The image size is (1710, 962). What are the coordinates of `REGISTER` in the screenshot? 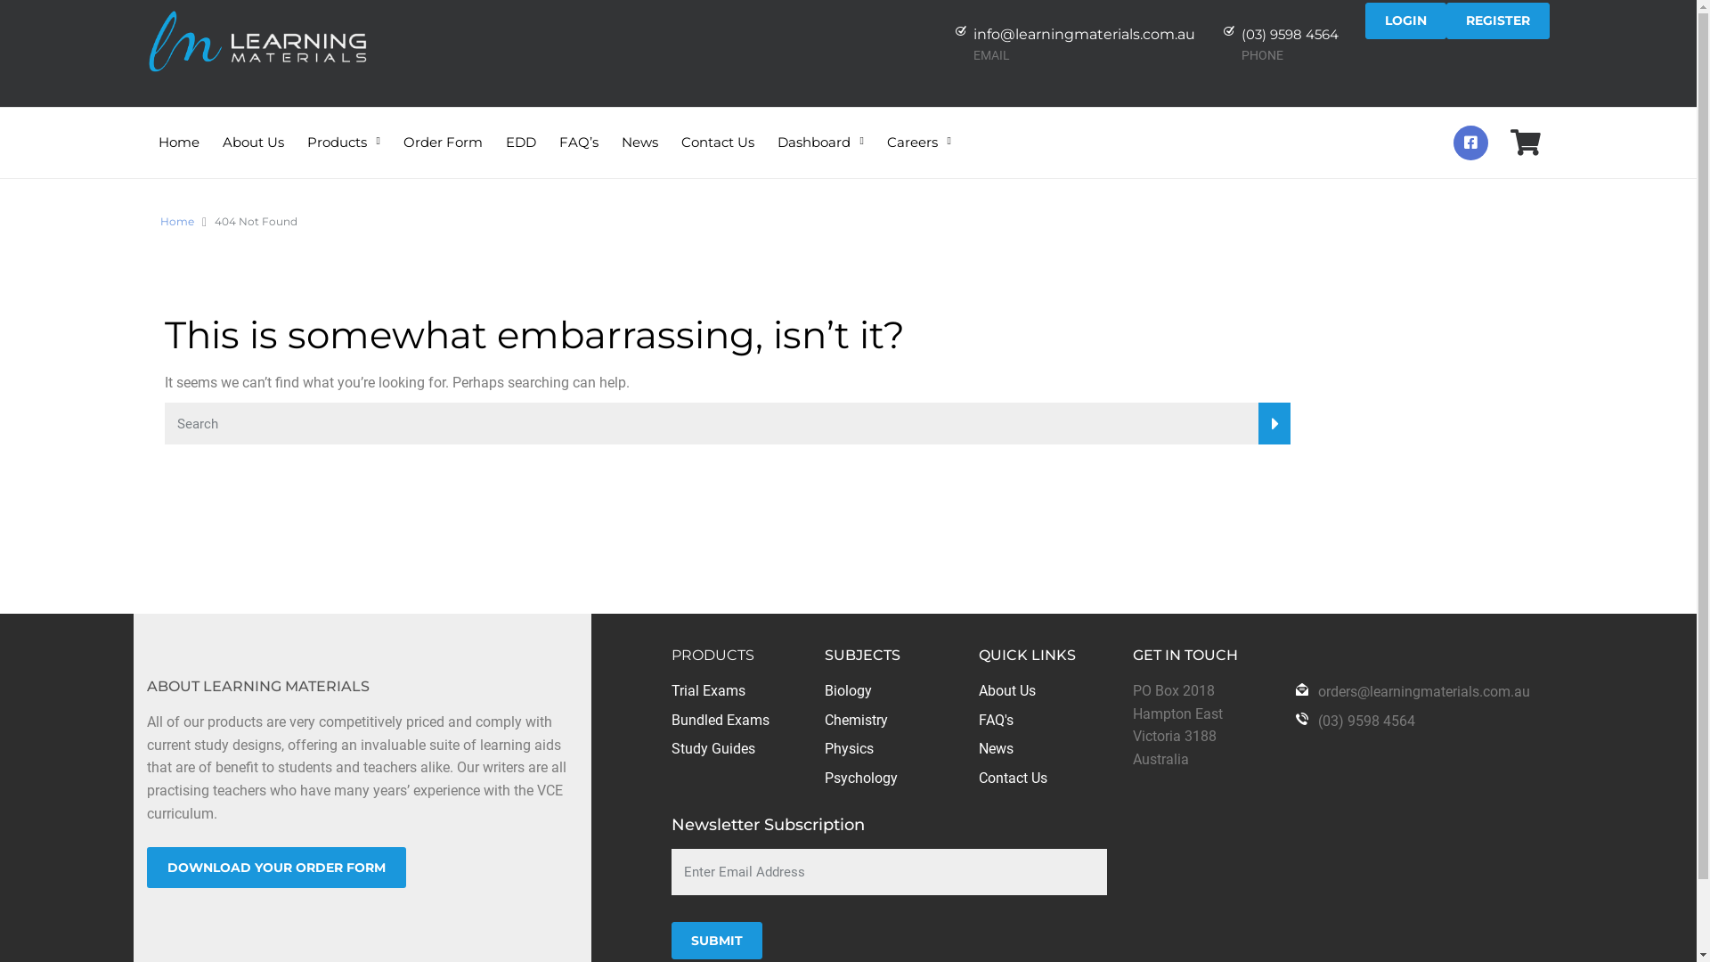 It's located at (1498, 21).